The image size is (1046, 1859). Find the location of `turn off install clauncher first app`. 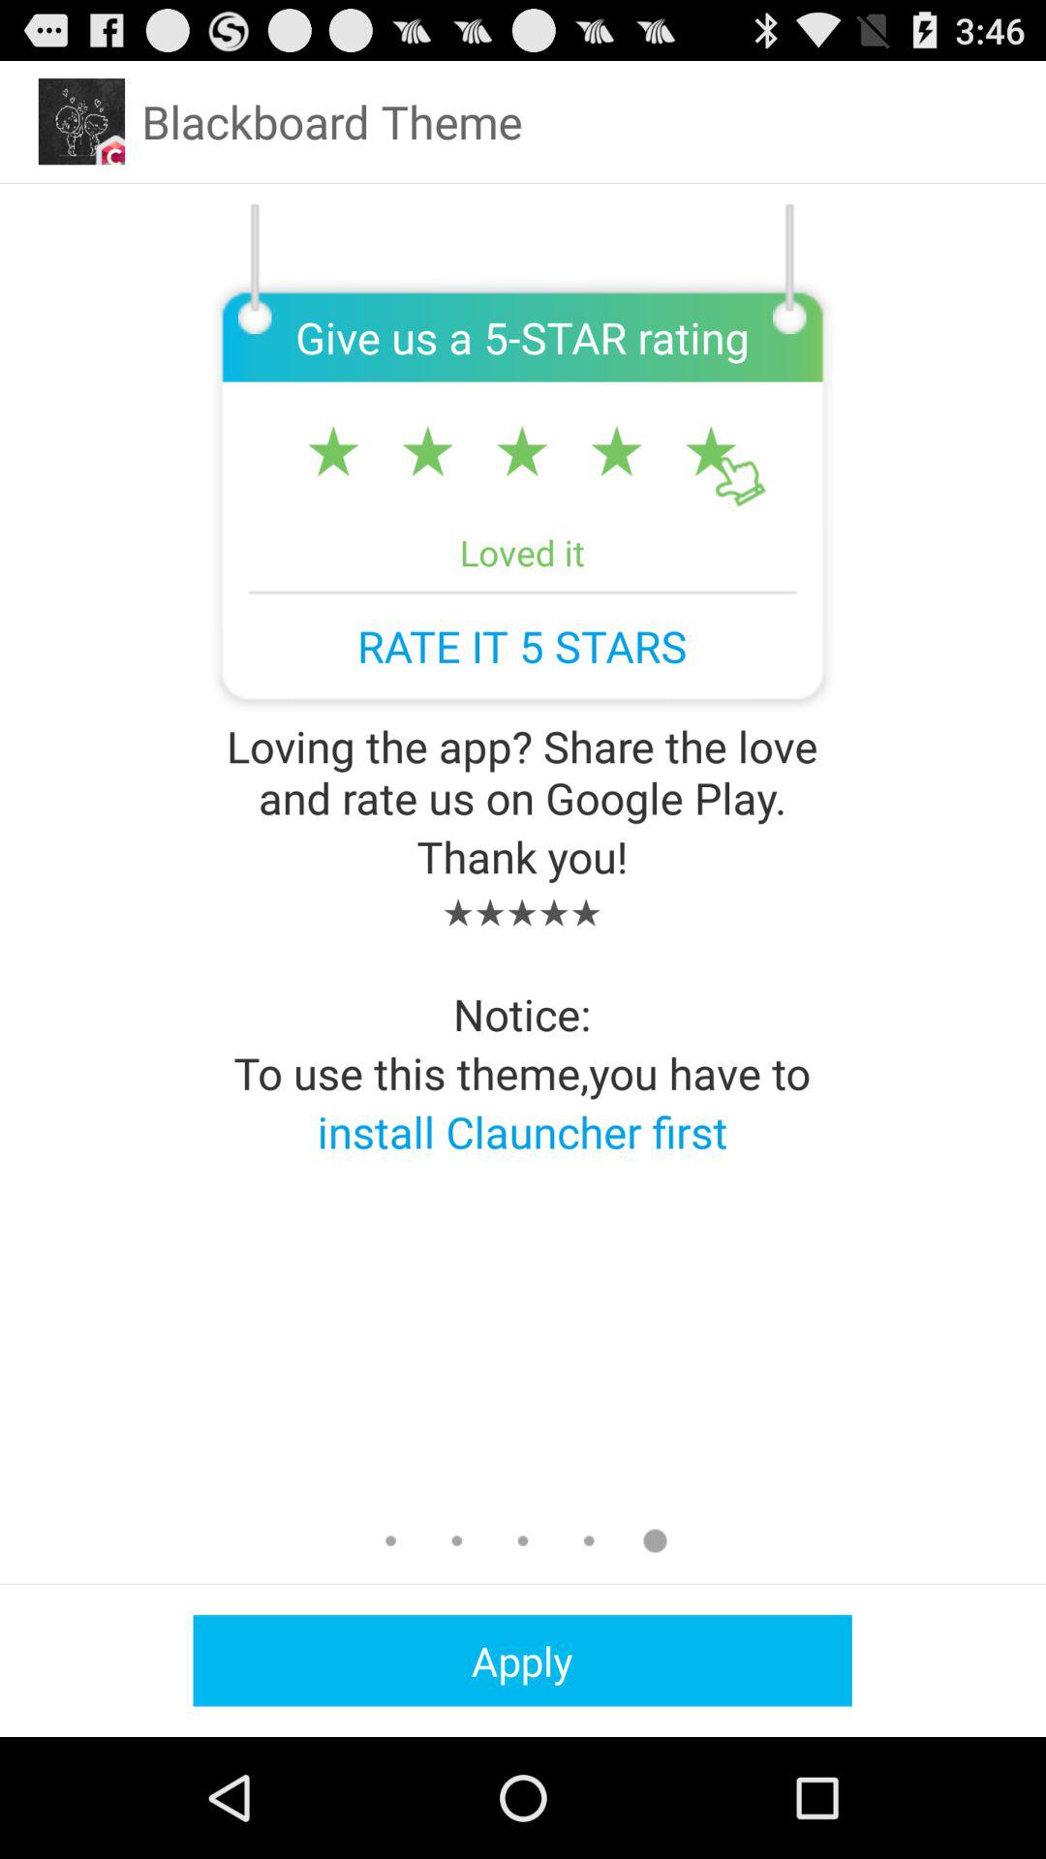

turn off install clauncher first app is located at coordinates (522, 1131).